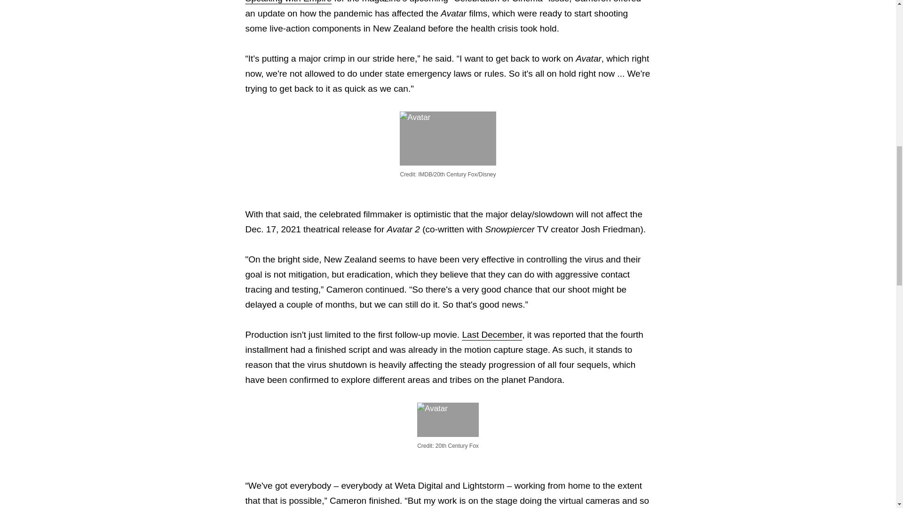  I want to click on Speaking with Empire, so click(289, 1).